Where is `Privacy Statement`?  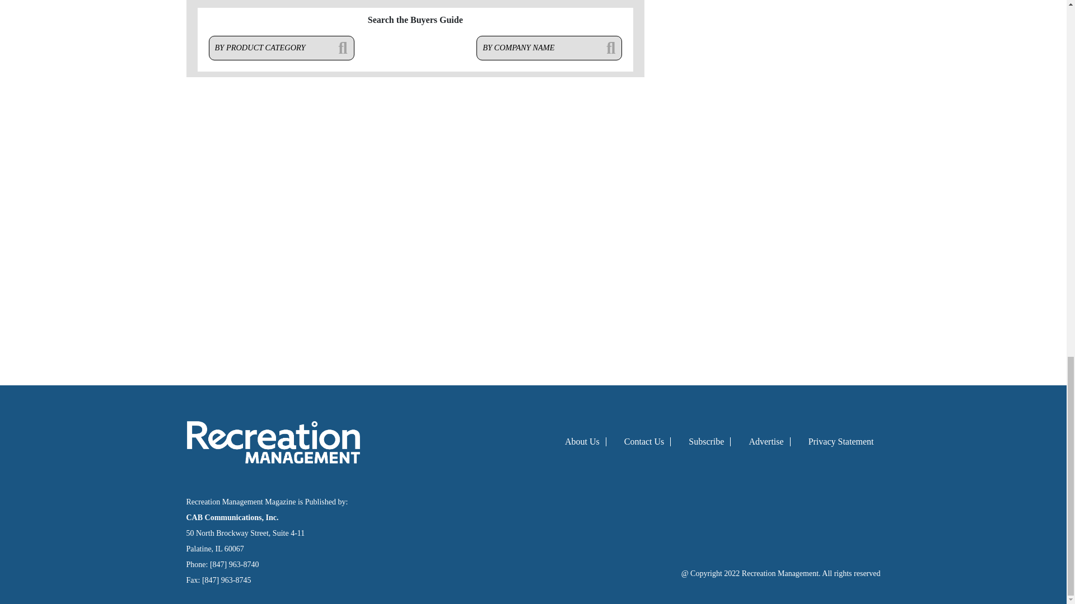
Privacy Statement is located at coordinates (841, 441).